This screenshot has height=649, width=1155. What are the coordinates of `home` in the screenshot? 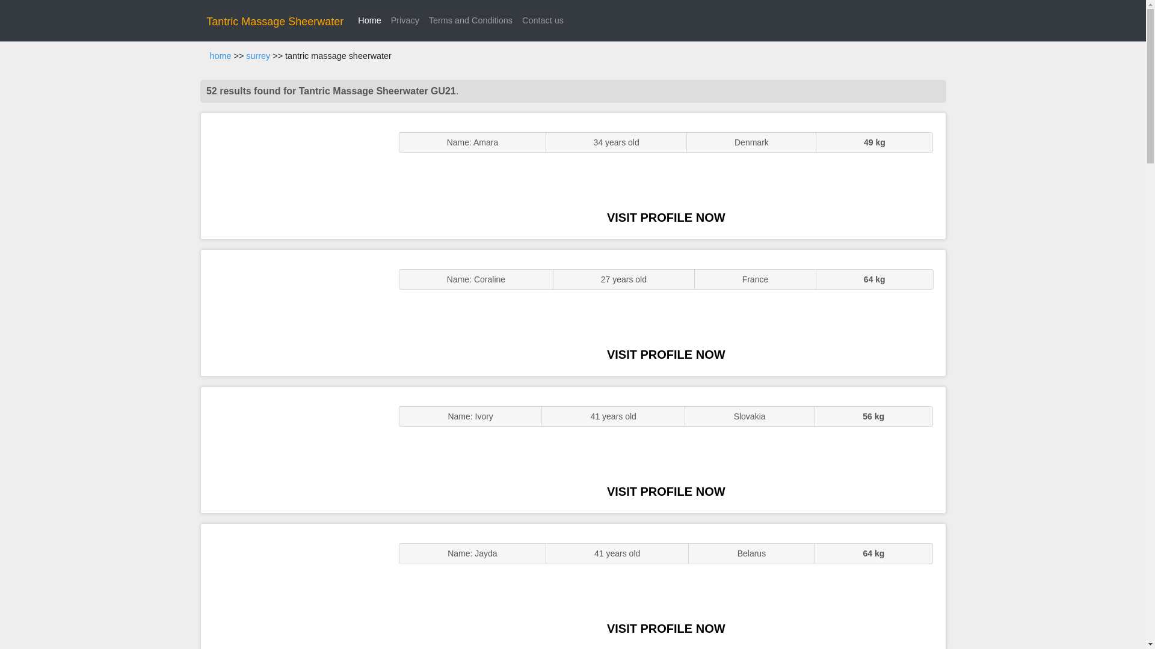 It's located at (220, 56).